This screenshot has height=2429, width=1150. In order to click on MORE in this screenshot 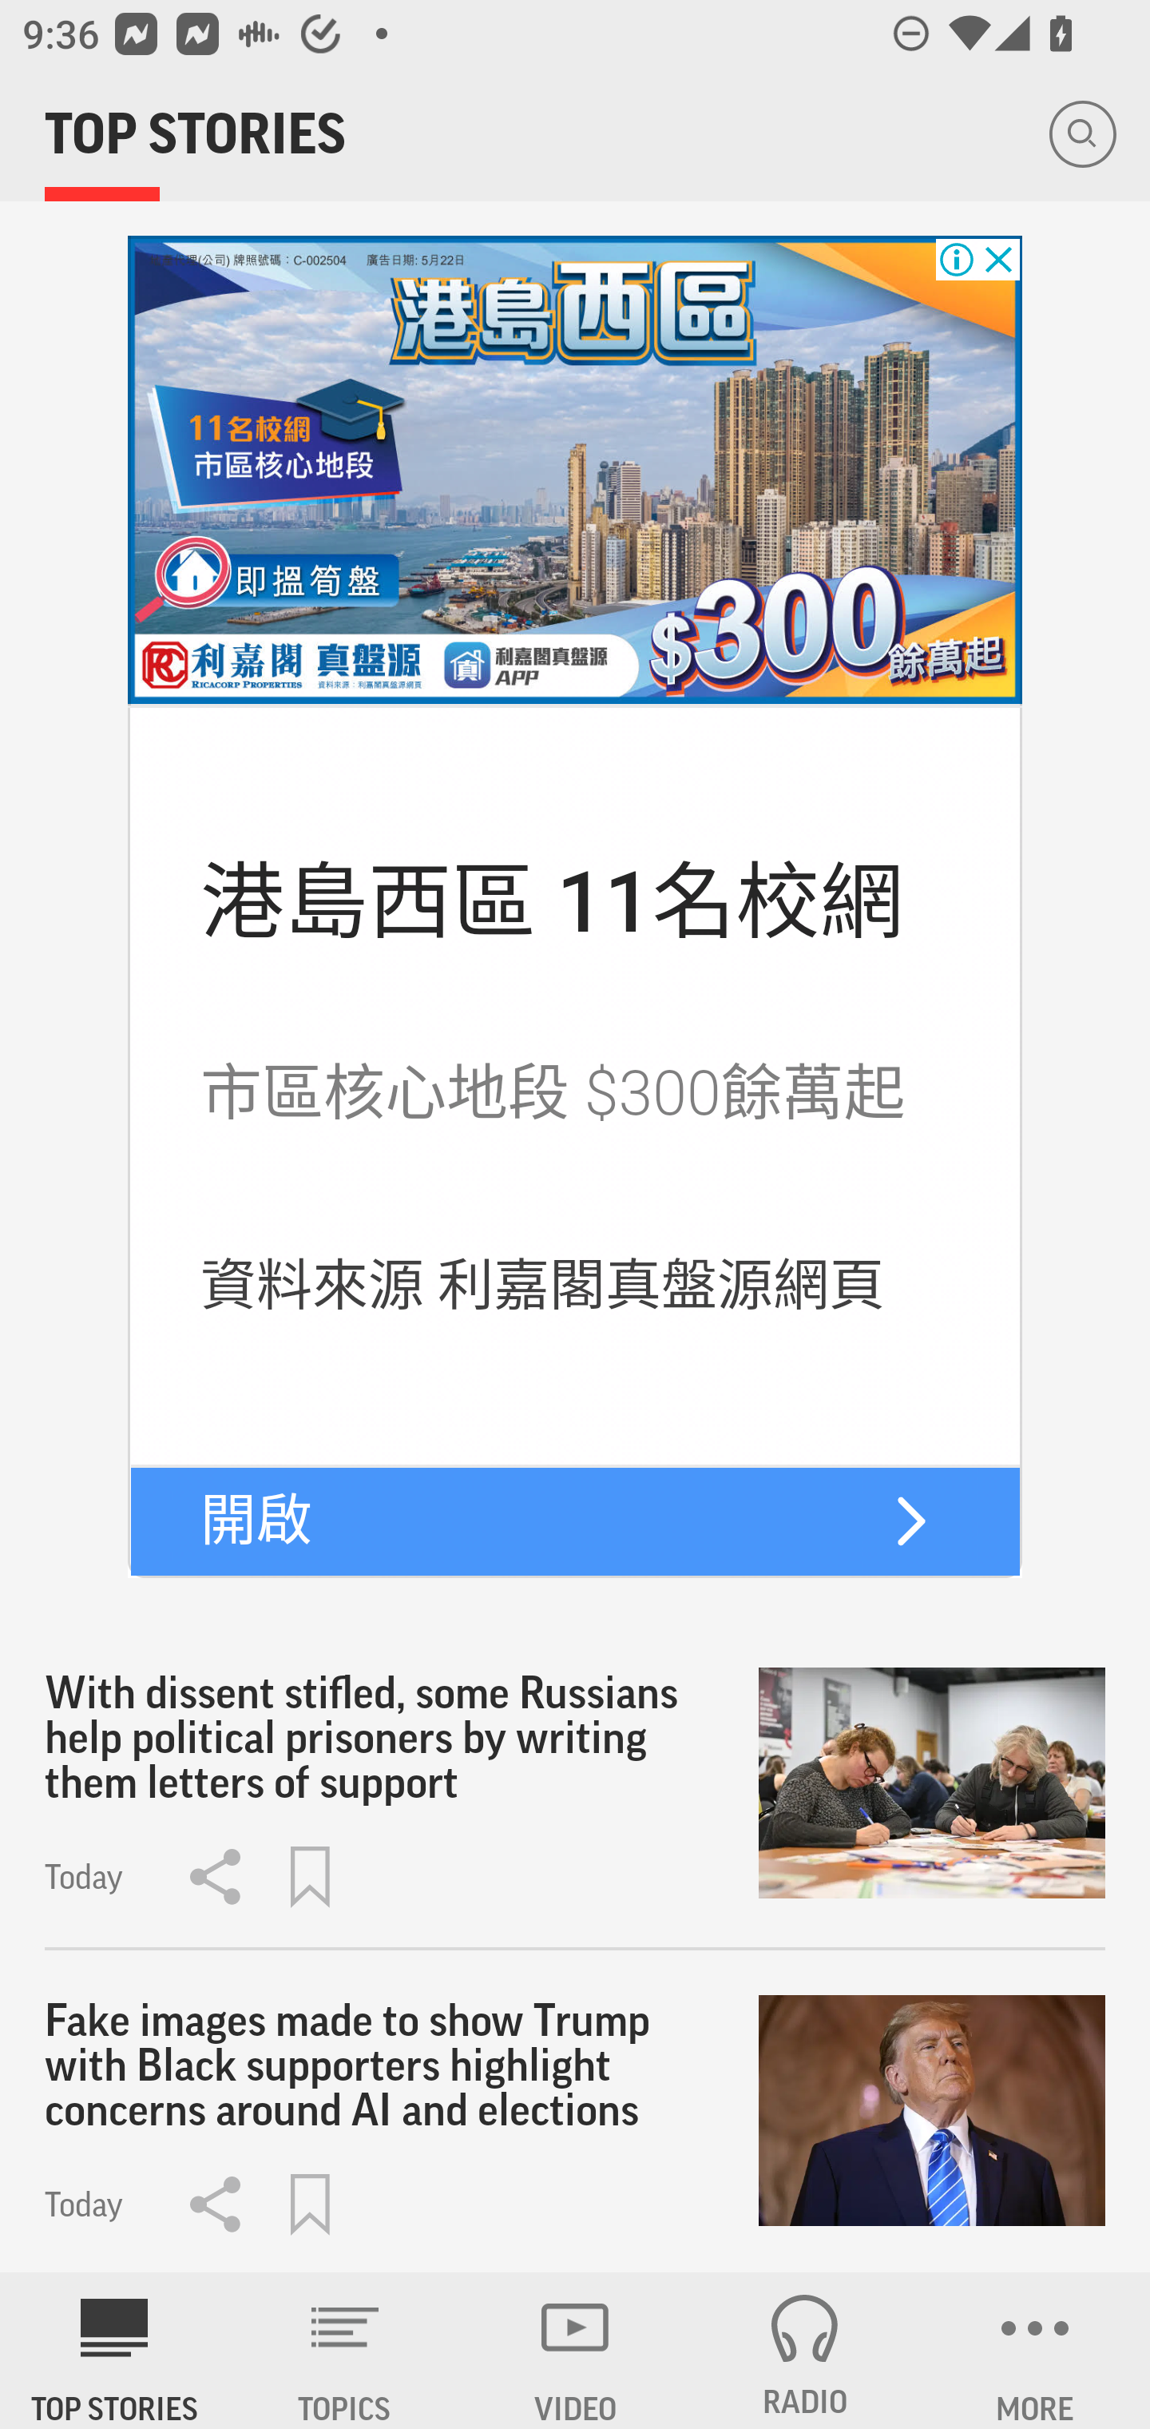, I will do `click(1035, 2351)`.